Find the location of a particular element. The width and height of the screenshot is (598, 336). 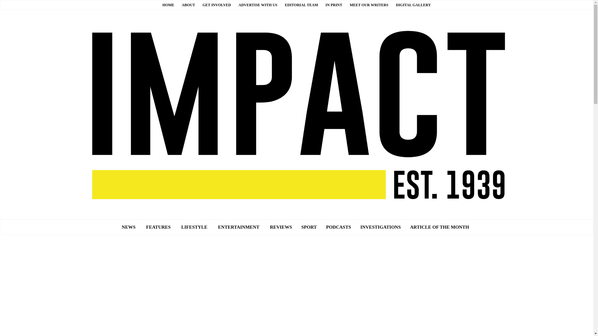

EDITORIAL TEAM is located at coordinates (301, 5).